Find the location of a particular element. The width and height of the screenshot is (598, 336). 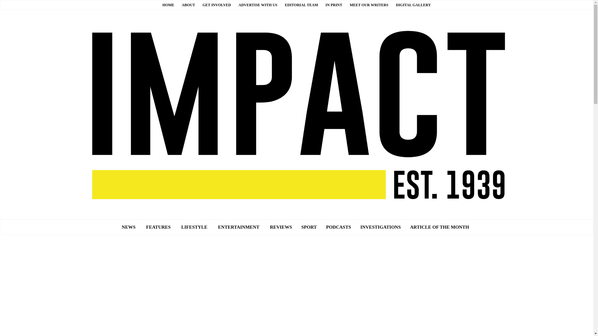

EDITORIAL TEAM is located at coordinates (301, 5).